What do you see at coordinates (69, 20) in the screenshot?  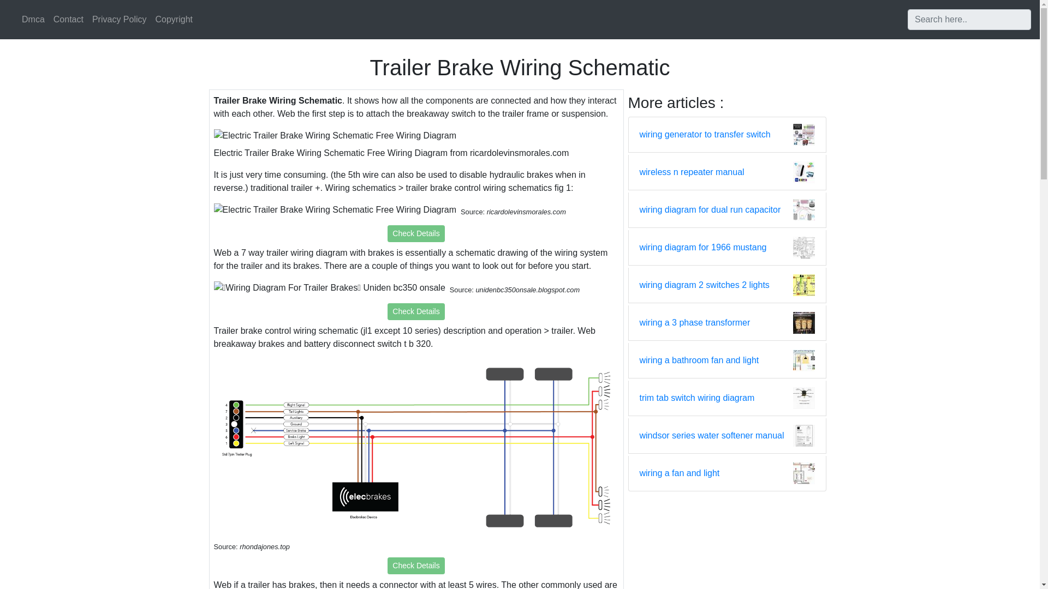 I see `Contact` at bounding box center [69, 20].